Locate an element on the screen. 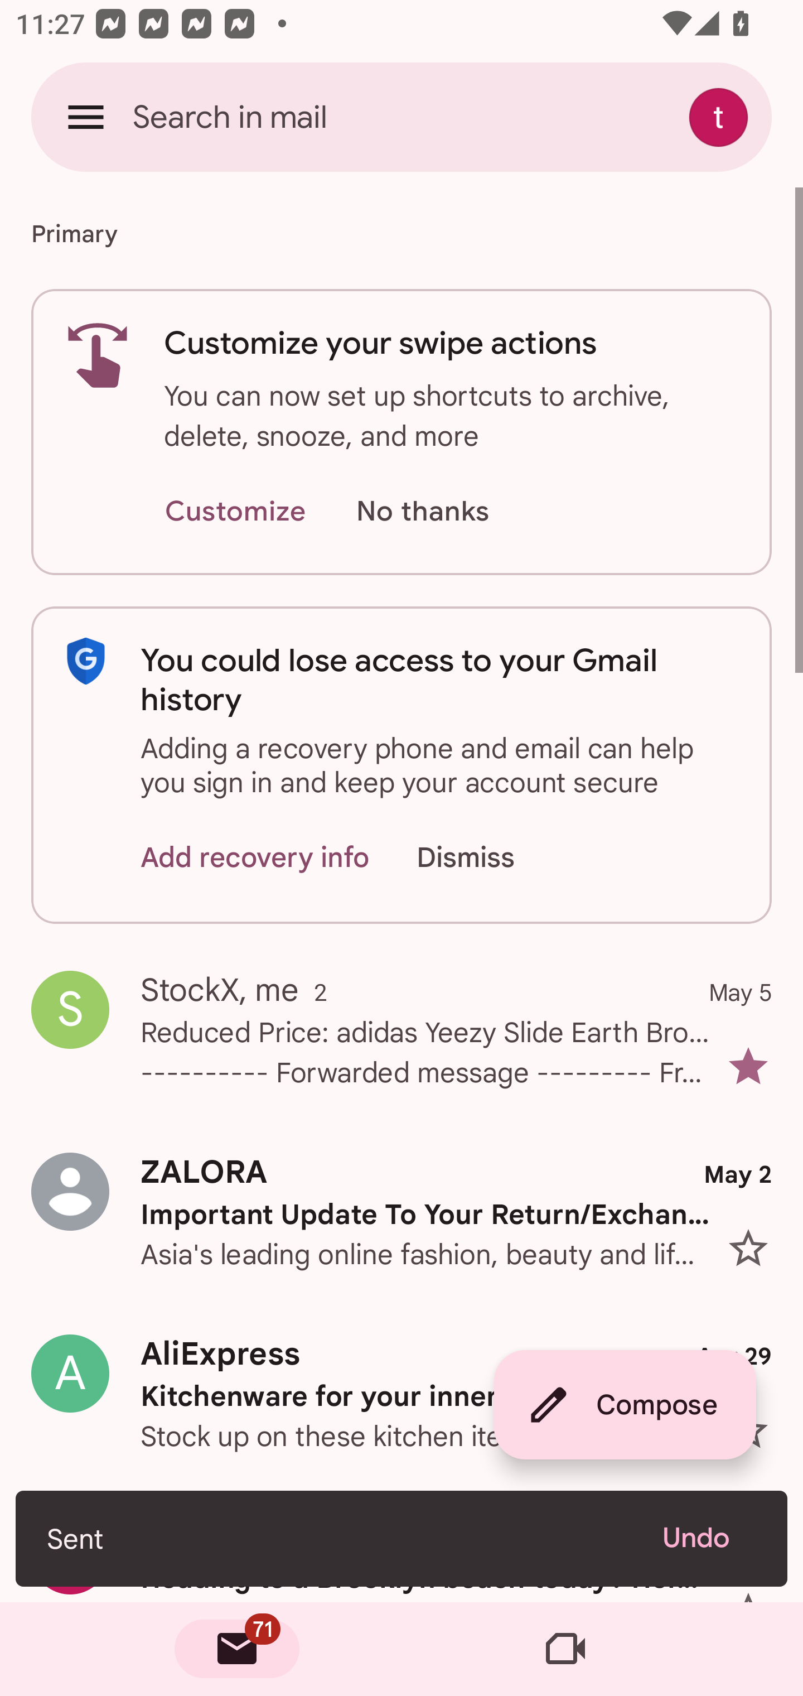 The width and height of the screenshot is (803, 1696). Compose is located at coordinates (625, 1405).